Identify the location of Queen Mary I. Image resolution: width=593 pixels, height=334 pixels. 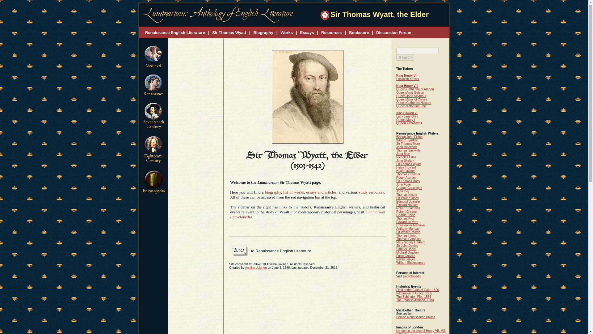
(406, 120).